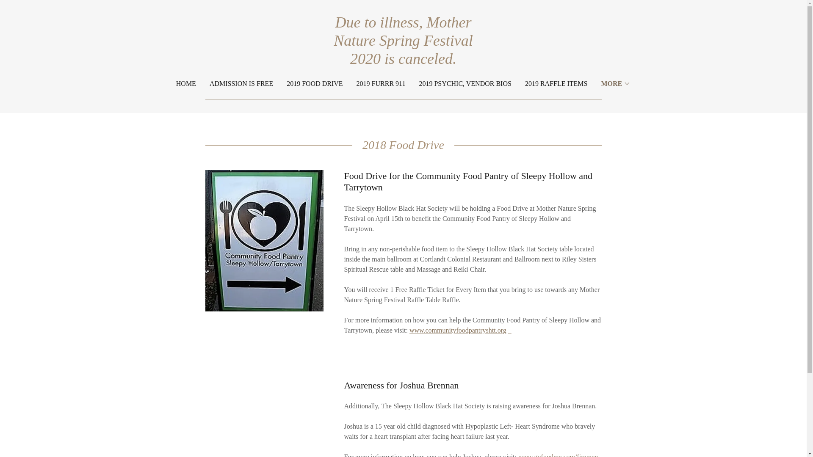 The width and height of the screenshot is (813, 457). I want to click on 2019 PSYCHIC, VENDOR BIOS, so click(465, 84).